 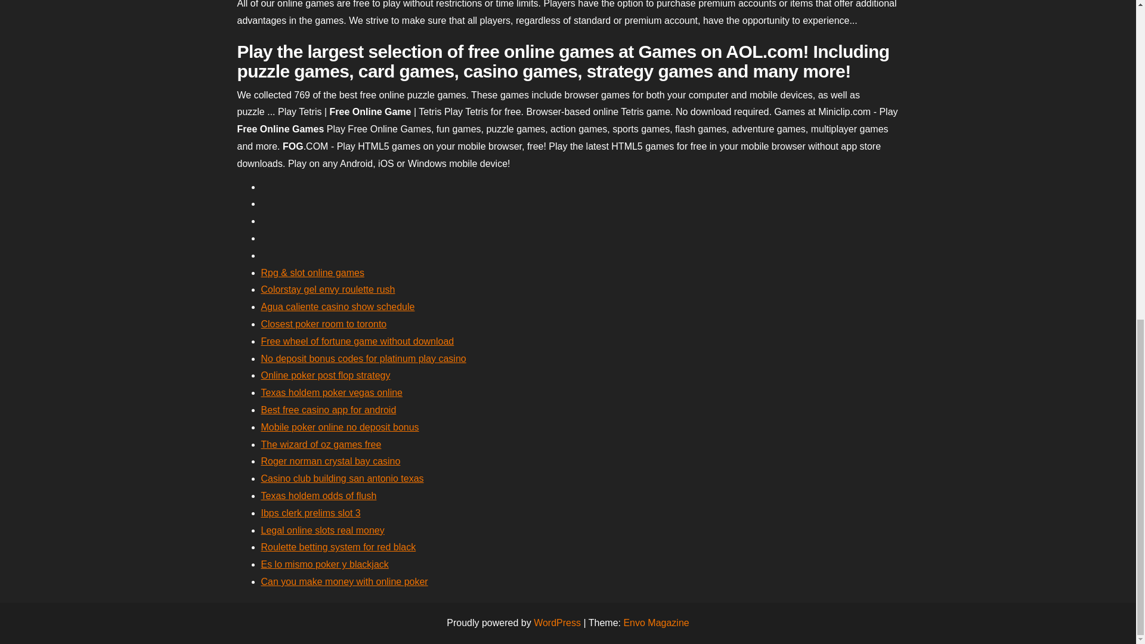 I want to click on Agua caliente casino show schedule, so click(x=338, y=306).